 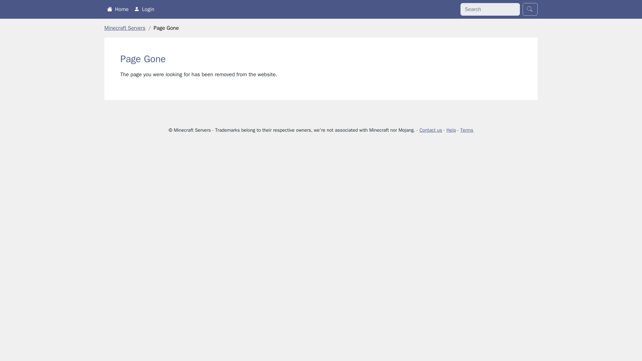 What do you see at coordinates (431, 130) in the screenshot?
I see `Contact us` at bounding box center [431, 130].